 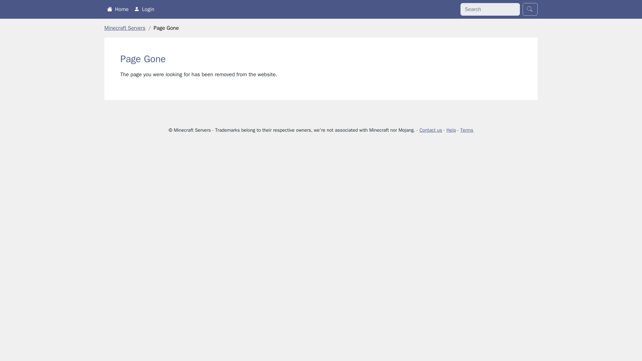 What do you see at coordinates (431, 130) in the screenshot?
I see `Contact us` at bounding box center [431, 130].